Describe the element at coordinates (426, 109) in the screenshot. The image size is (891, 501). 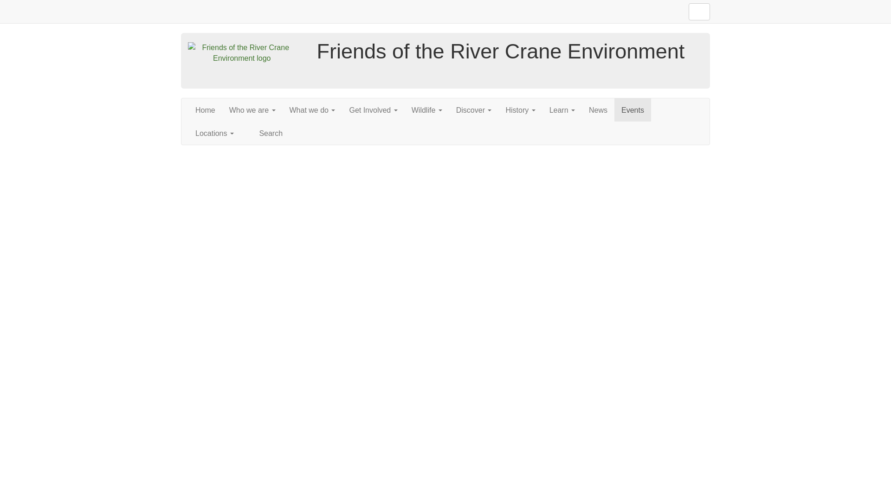
I see `Wildlife` at that location.